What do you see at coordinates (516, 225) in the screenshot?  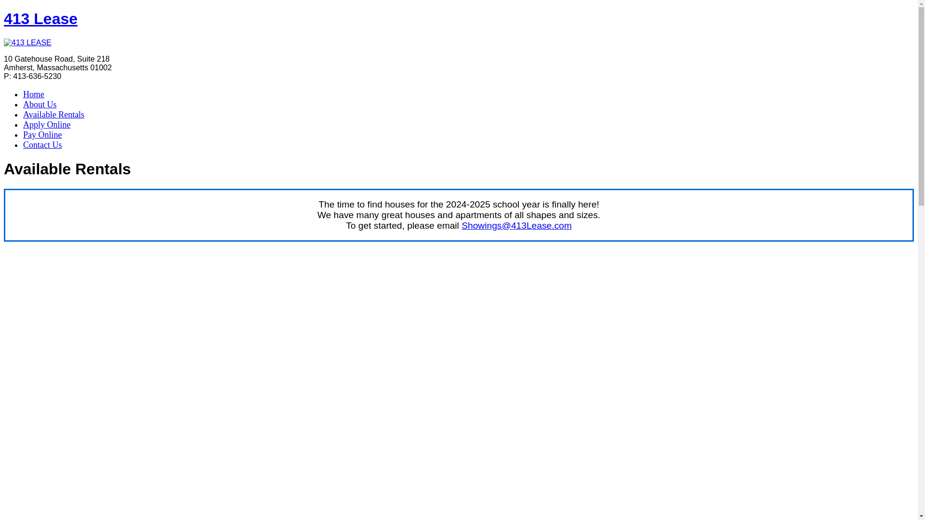 I see `Showings@413Lease.com` at bounding box center [516, 225].